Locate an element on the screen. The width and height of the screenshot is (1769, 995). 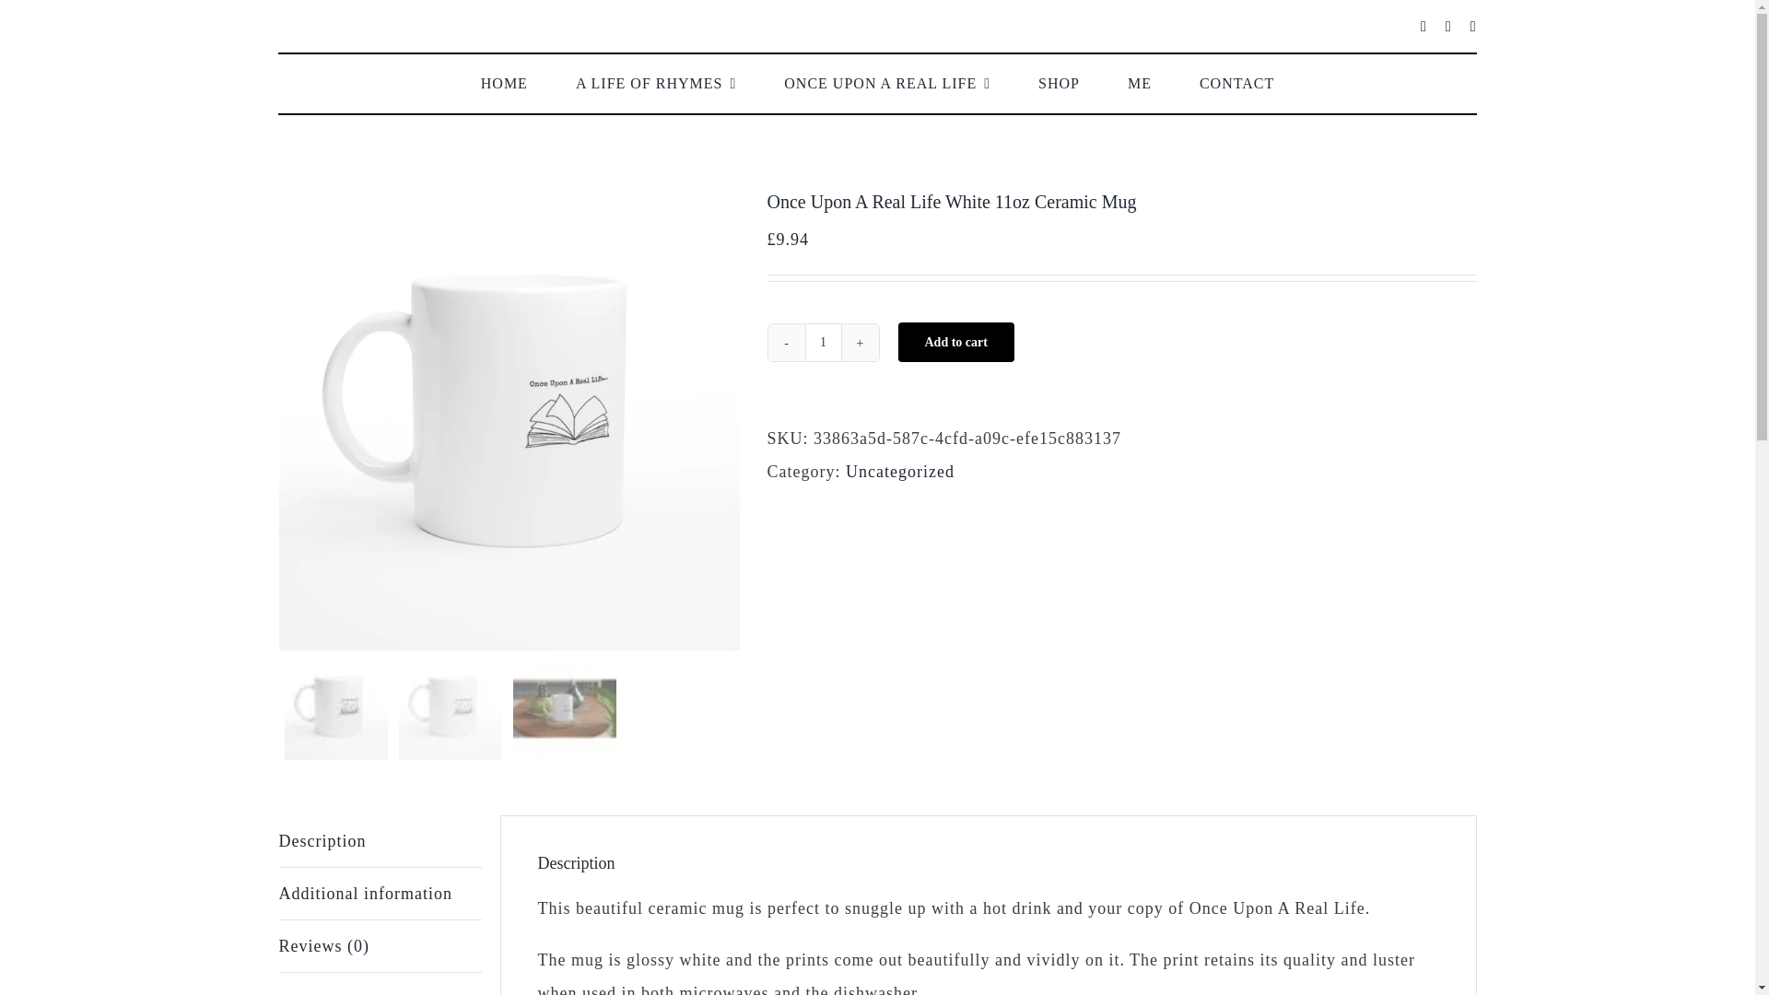
ONCE UPON A REAL LIFE is located at coordinates (886, 84).